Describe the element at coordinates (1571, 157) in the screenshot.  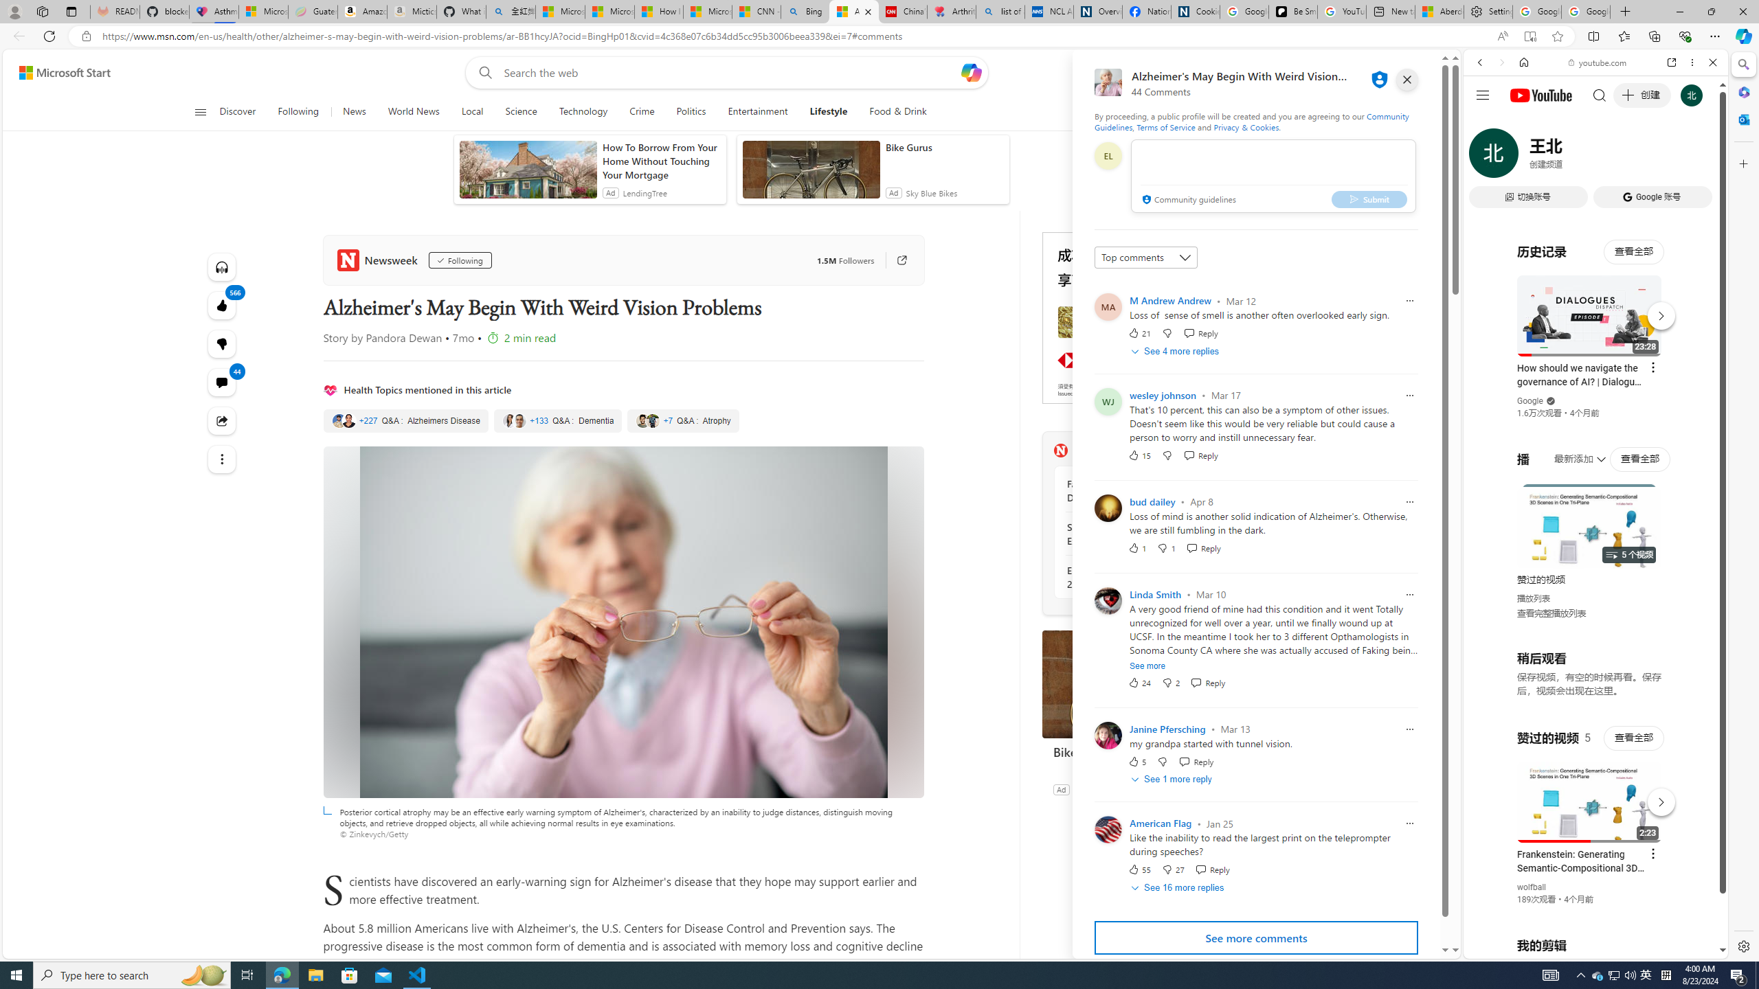
I see `Search Filter, VIDEOS` at that location.